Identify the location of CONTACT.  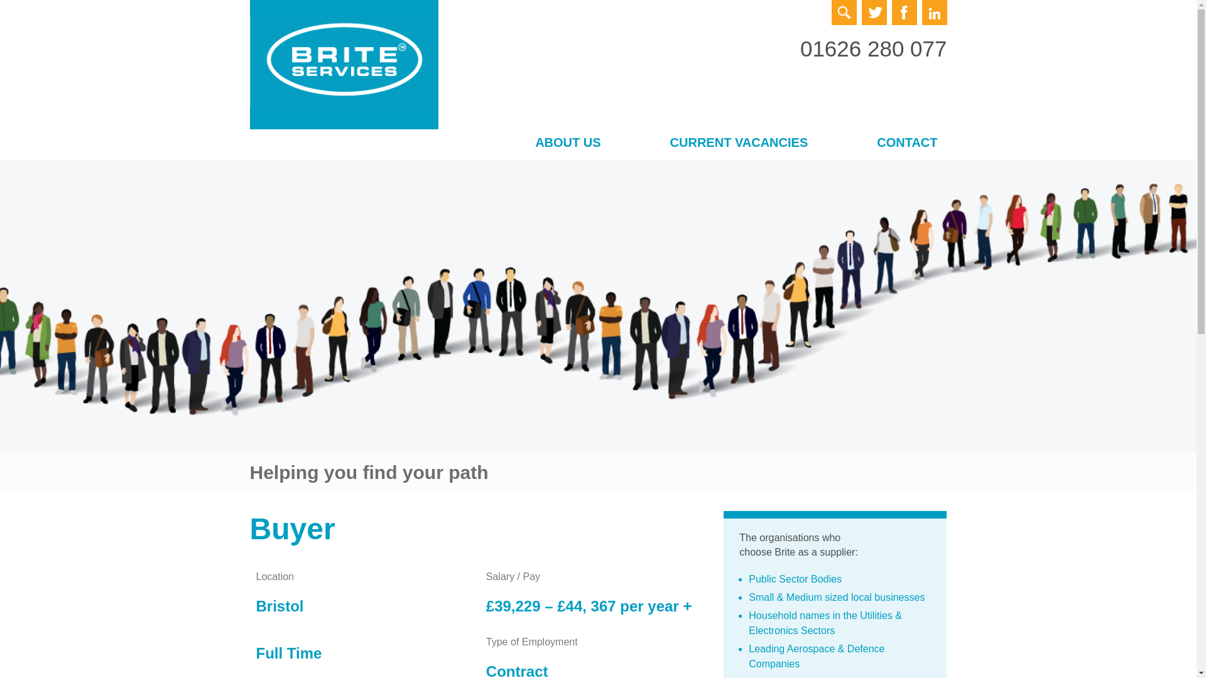
(906, 144).